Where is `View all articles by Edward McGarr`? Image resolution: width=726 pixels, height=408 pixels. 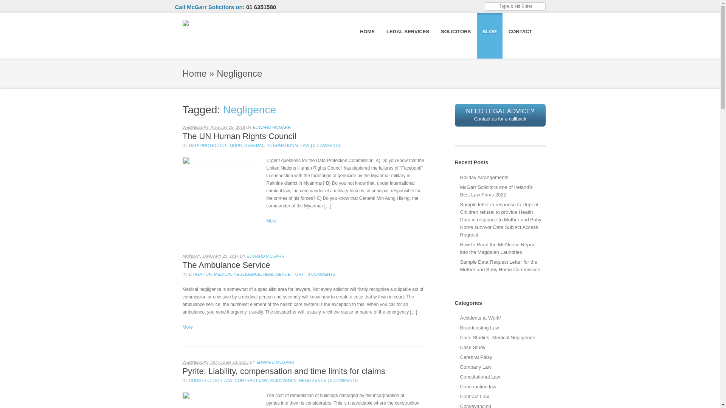 View all articles by Edward McGarr is located at coordinates (275, 362).